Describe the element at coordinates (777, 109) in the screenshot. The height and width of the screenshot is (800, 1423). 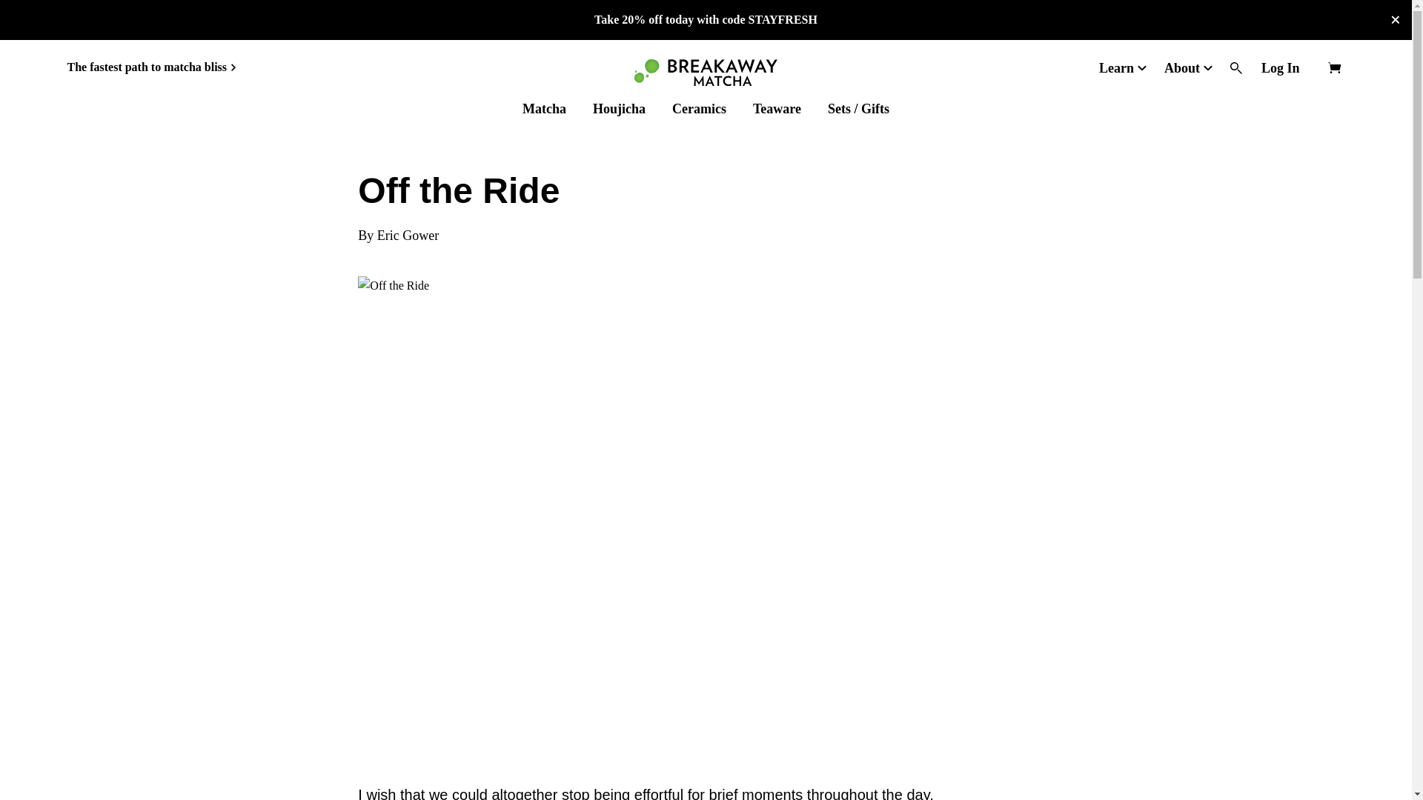
I see `Teaware` at that location.